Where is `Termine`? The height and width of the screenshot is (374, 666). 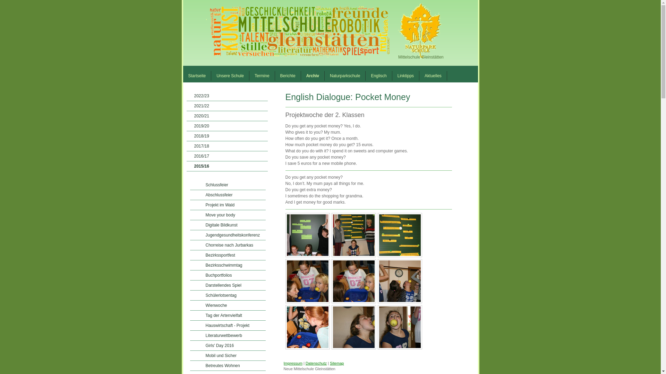 Termine is located at coordinates (262, 76).